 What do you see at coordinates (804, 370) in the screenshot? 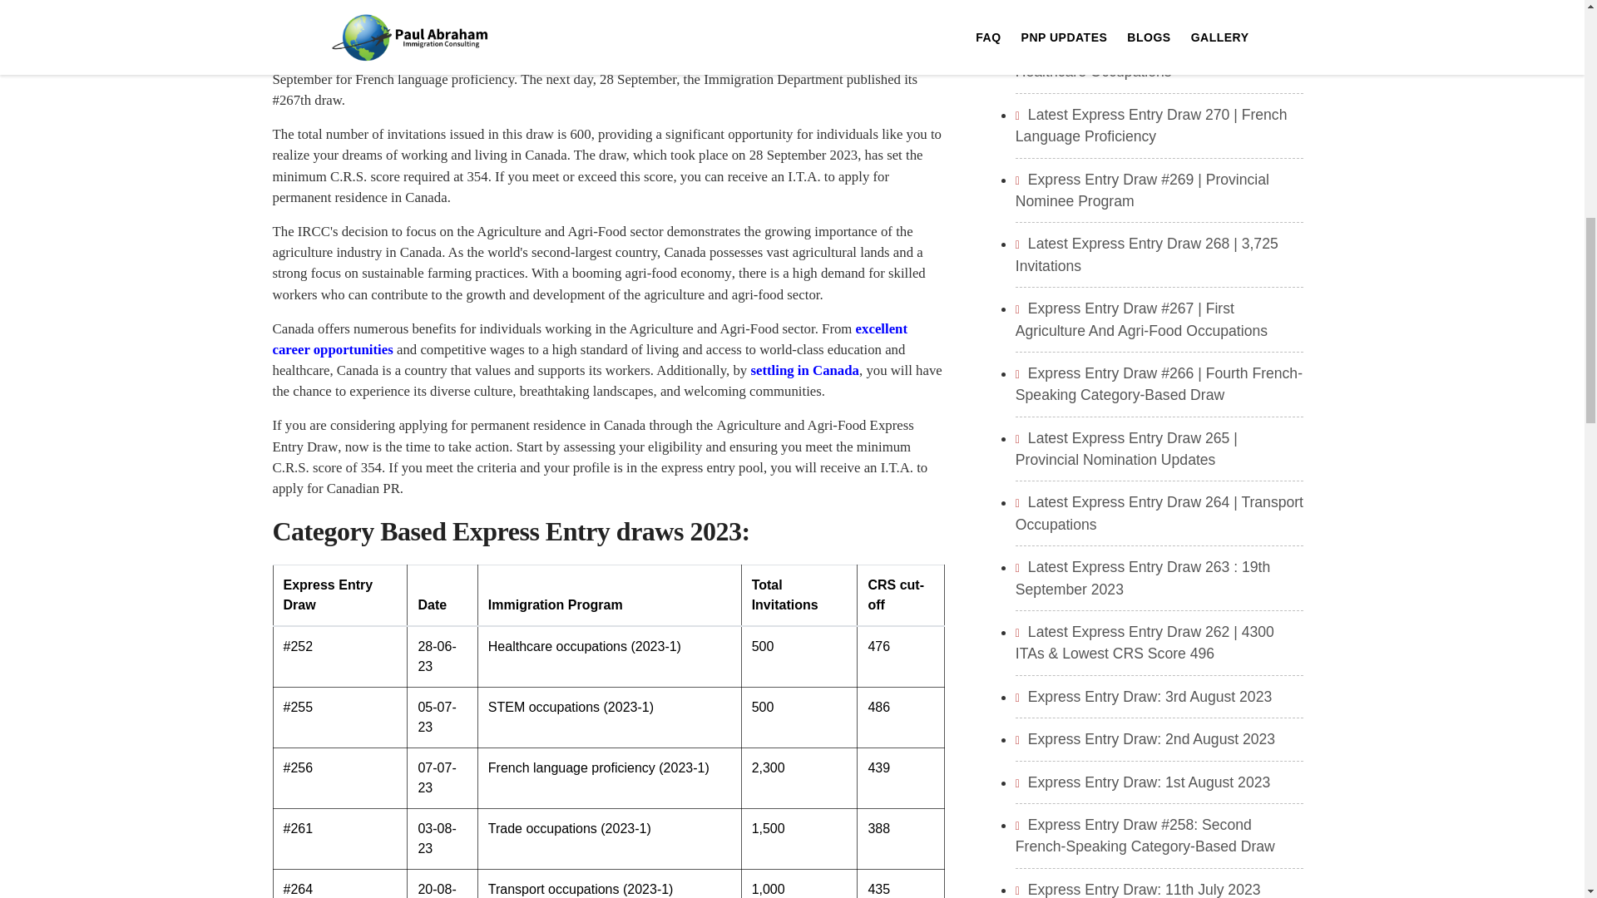
I see `new life in Canada` at bounding box center [804, 370].